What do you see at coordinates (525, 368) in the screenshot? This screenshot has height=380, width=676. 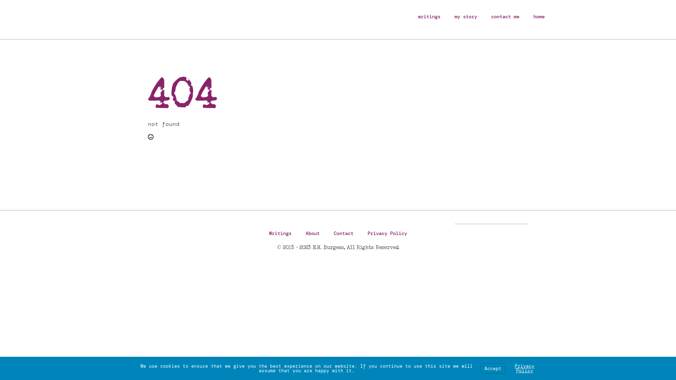 I see `Privacy Policy` at bounding box center [525, 368].